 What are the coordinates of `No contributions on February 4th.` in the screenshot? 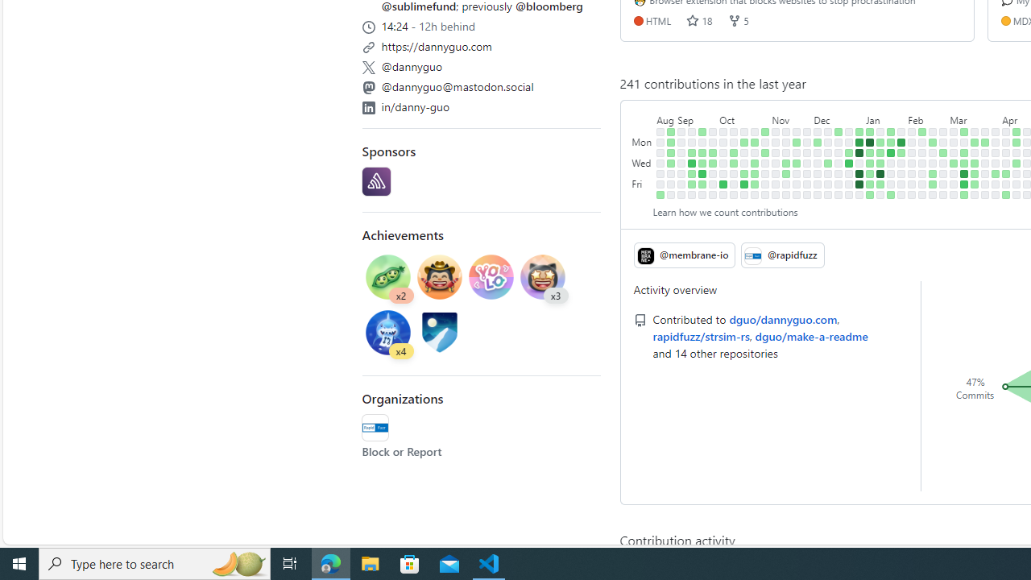 It's located at (912, 131).